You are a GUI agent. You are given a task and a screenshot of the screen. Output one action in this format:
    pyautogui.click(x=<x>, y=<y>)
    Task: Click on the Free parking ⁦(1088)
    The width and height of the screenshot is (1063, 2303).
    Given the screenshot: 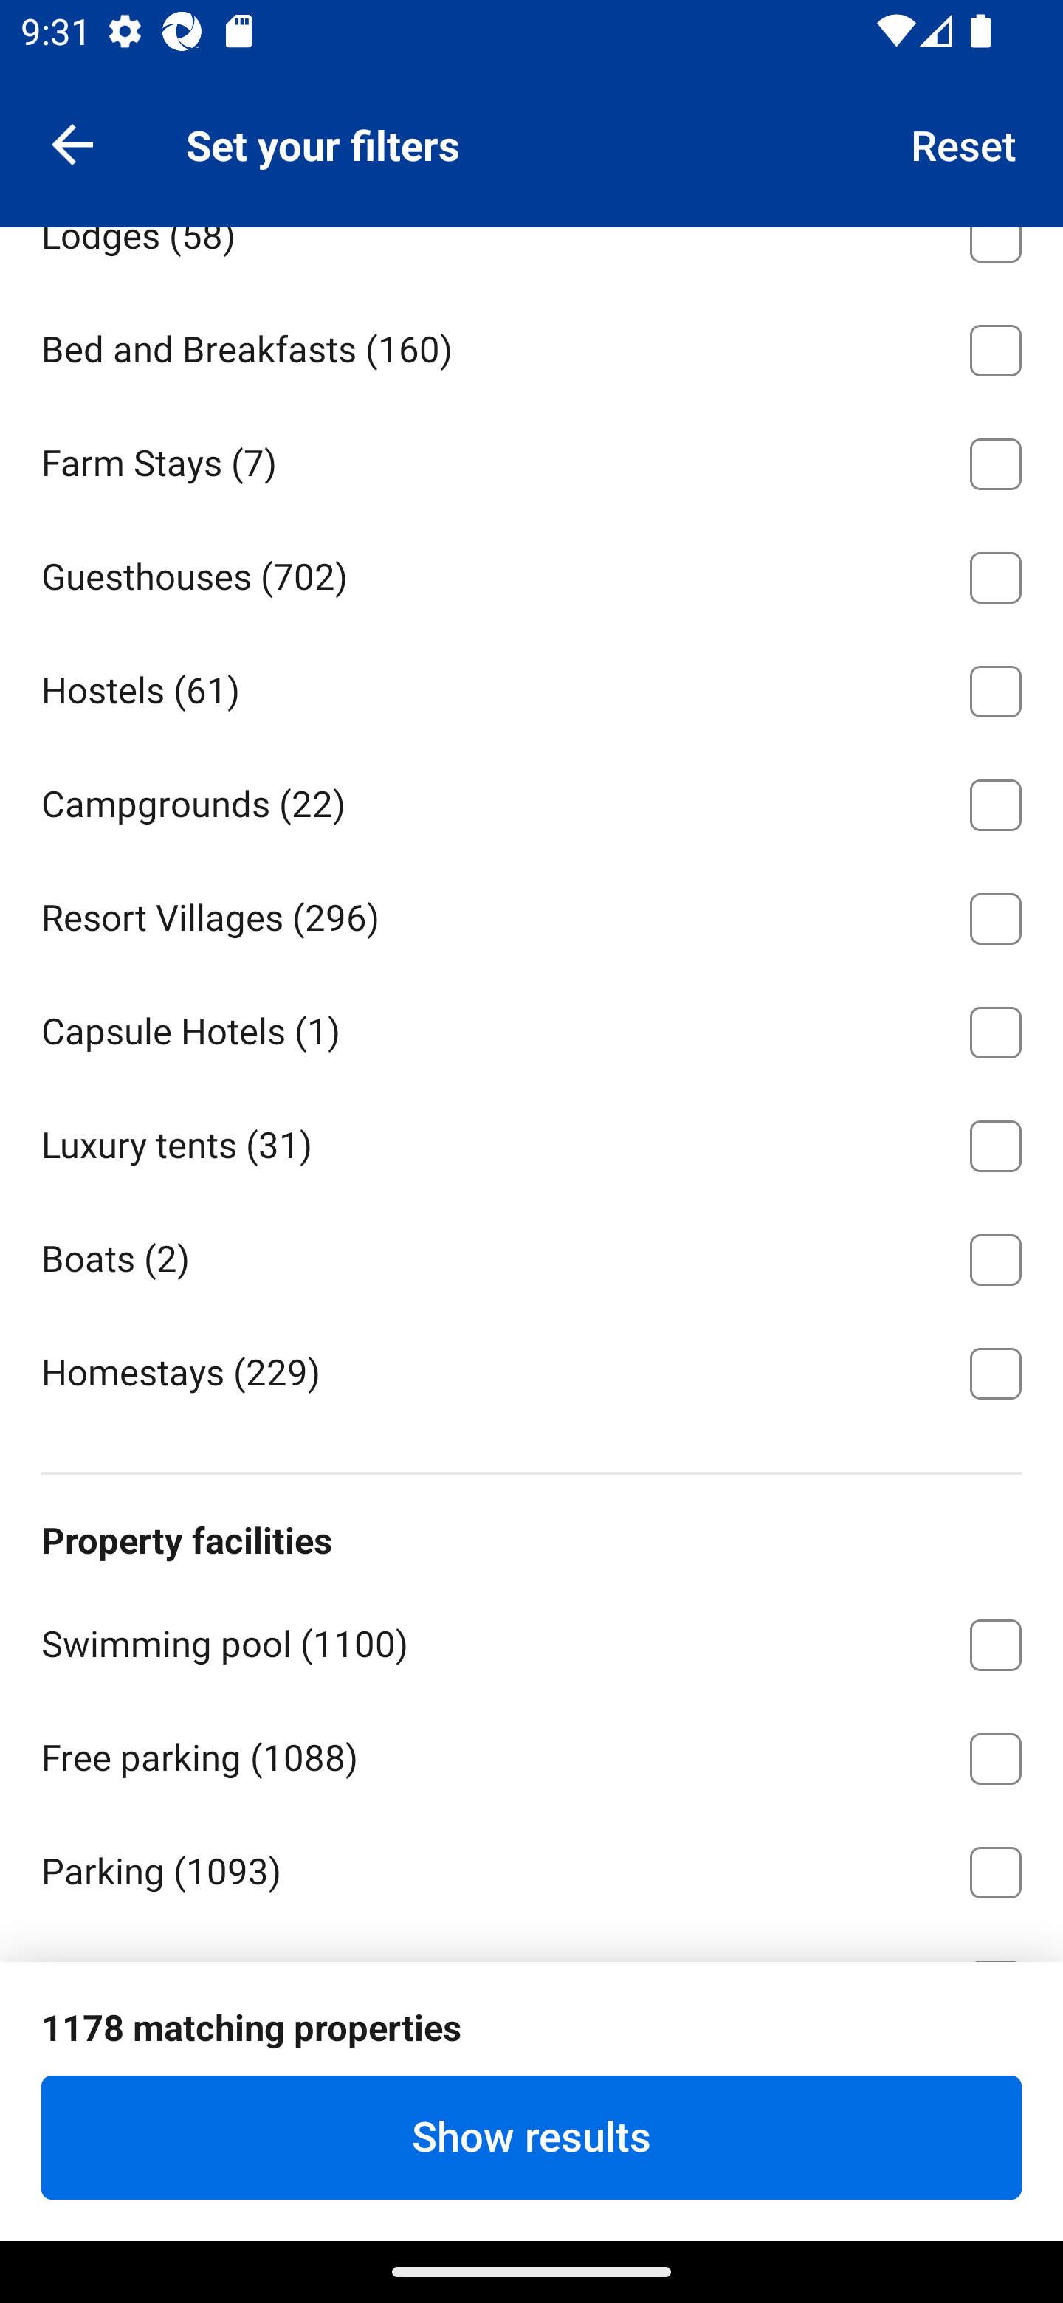 What is the action you would take?
    pyautogui.click(x=531, y=1754)
    